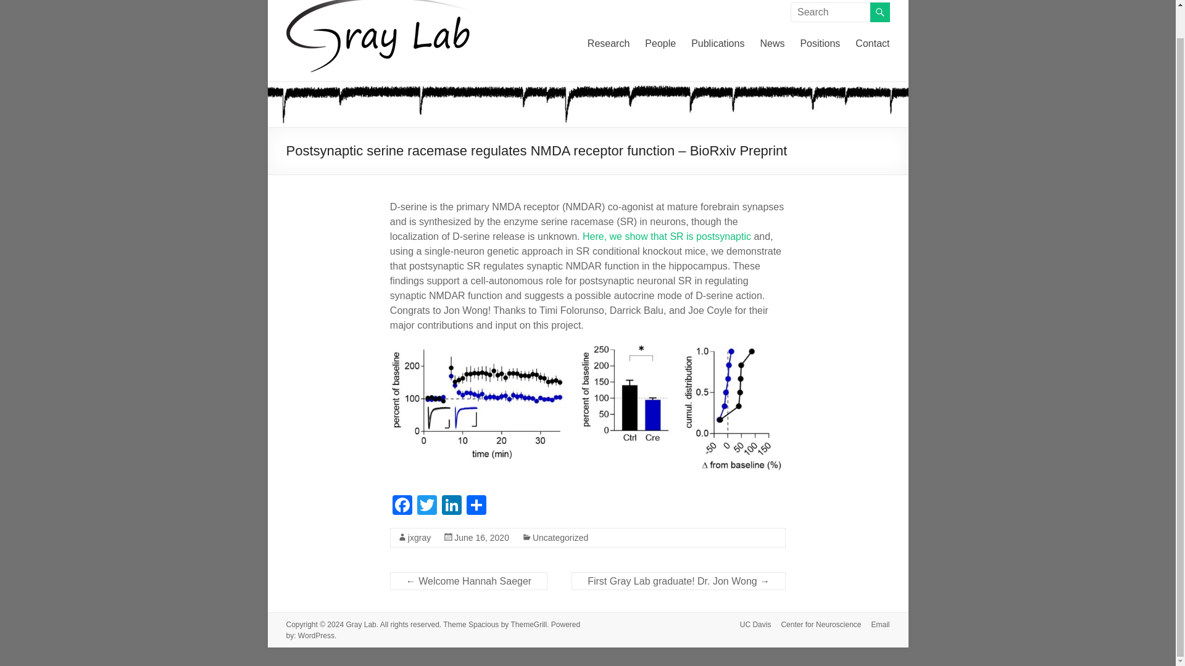 This screenshot has height=666, width=1185. I want to click on Spacious, so click(483, 624).